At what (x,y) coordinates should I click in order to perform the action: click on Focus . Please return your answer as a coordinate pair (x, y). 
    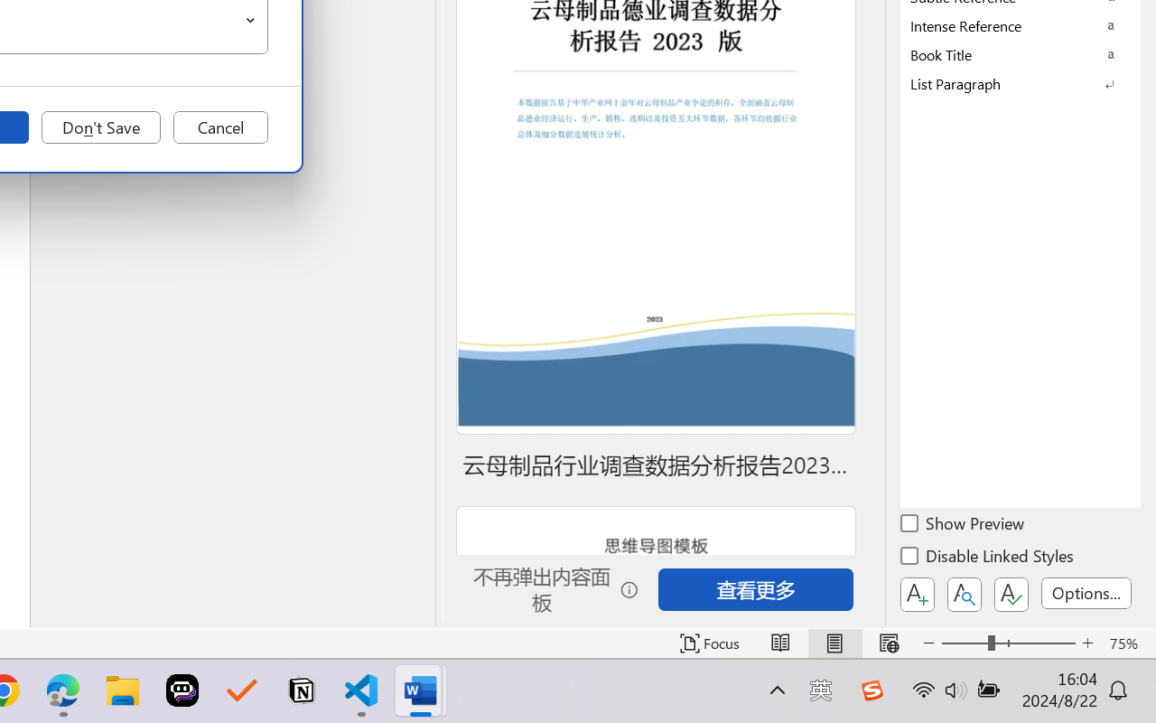
    Looking at the image, I should click on (710, 643).